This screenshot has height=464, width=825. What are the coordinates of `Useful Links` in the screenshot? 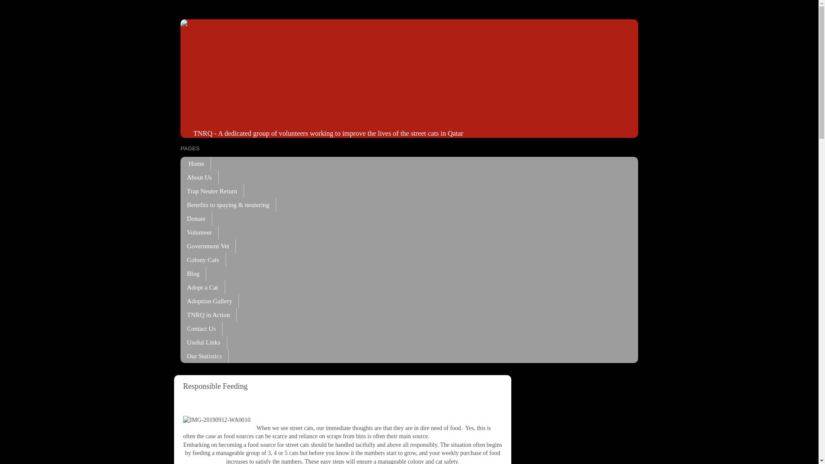 It's located at (204, 342).